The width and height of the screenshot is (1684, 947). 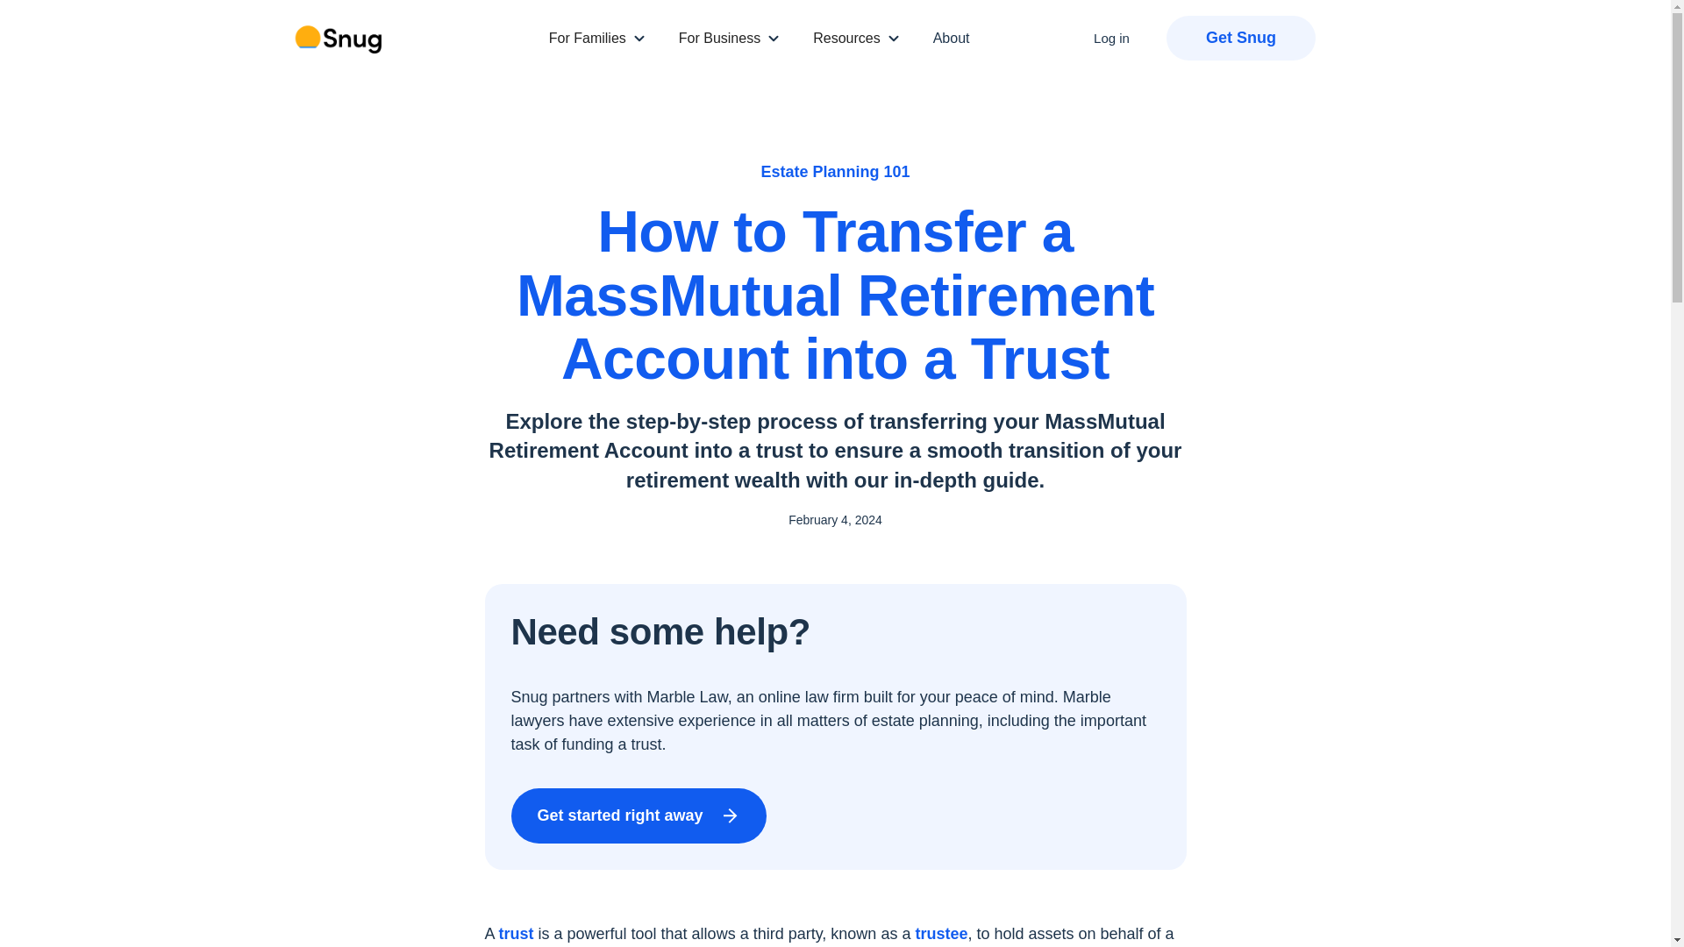 What do you see at coordinates (638, 815) in the screenshot?
I see `Get started right away` at bounding box center [638, 815].